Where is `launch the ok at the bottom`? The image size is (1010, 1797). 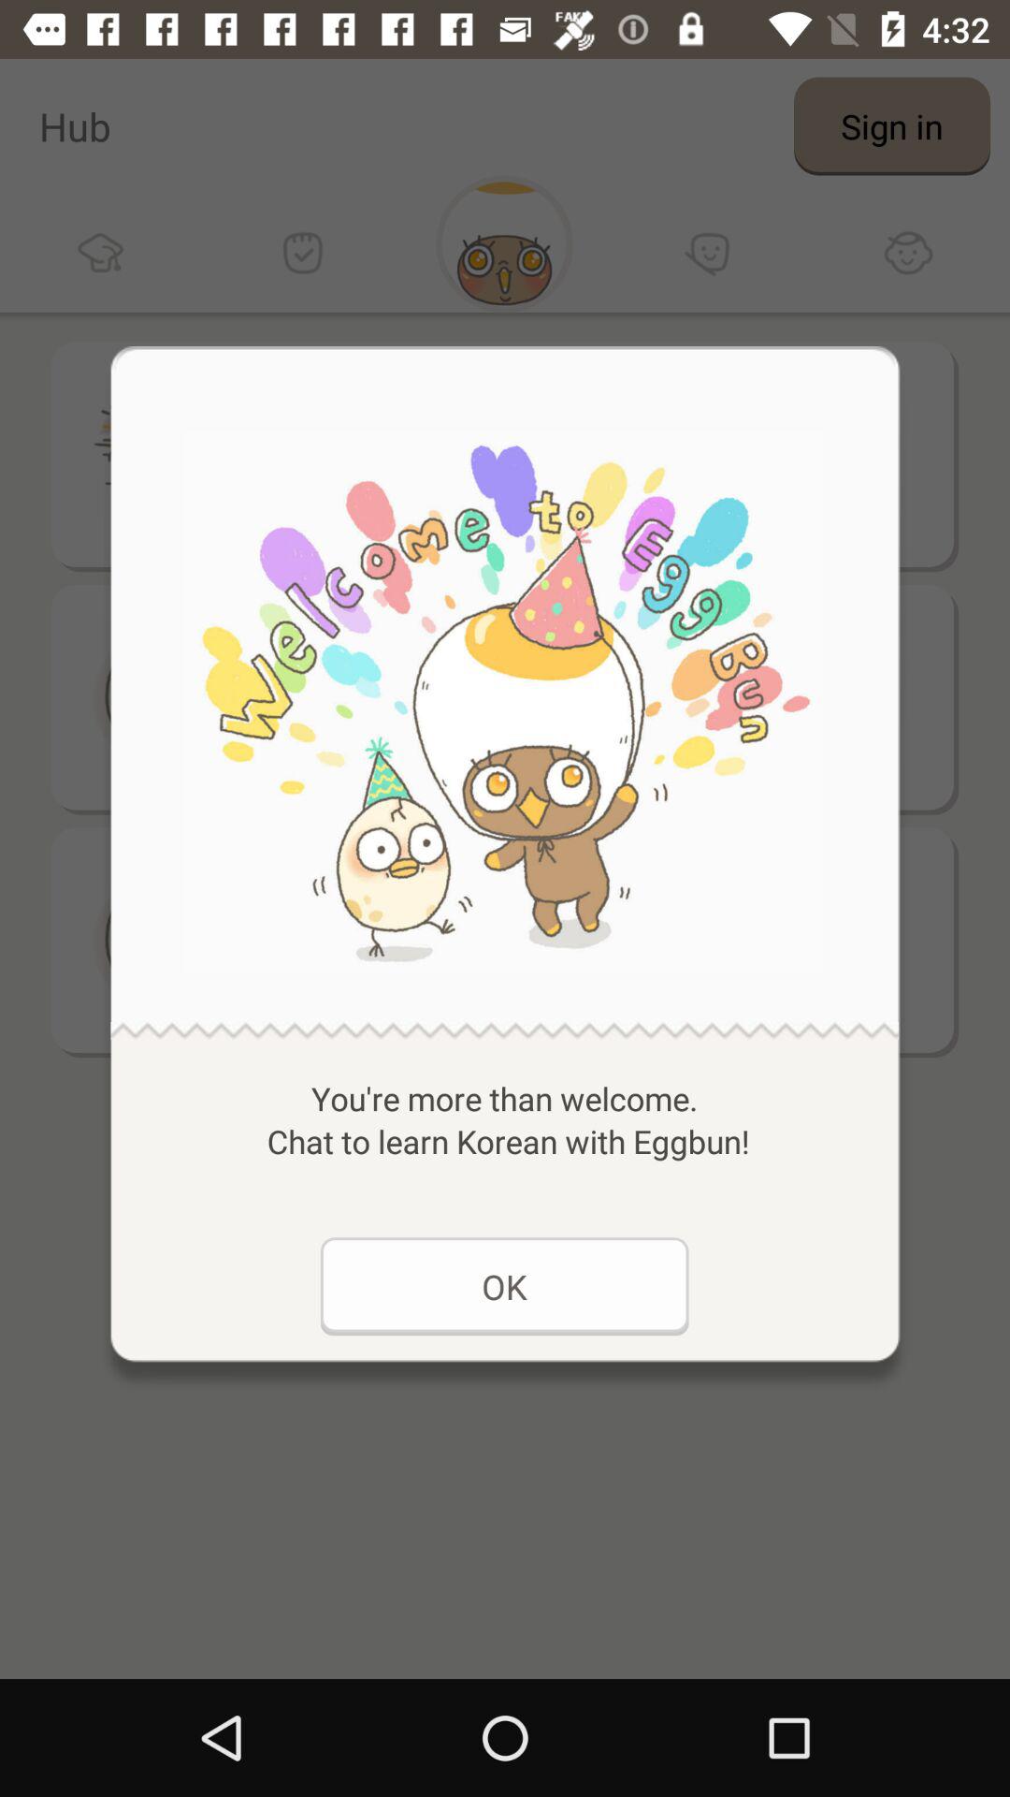 launch the ok at the bottom is located at coordinates (504, 1286).